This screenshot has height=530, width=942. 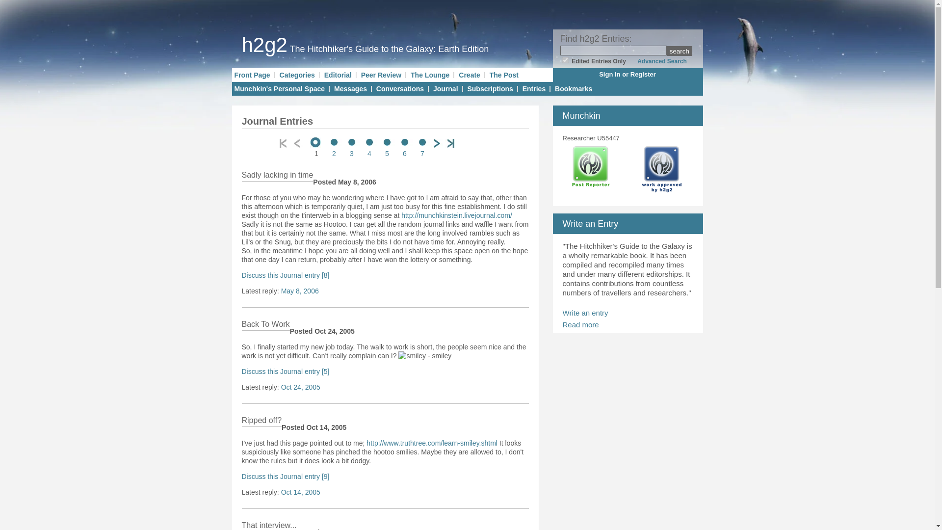 What do you see at coordinates (300, 291) in the screenshot?
I see `May 8, 2006` at bounding box center [300, 291].